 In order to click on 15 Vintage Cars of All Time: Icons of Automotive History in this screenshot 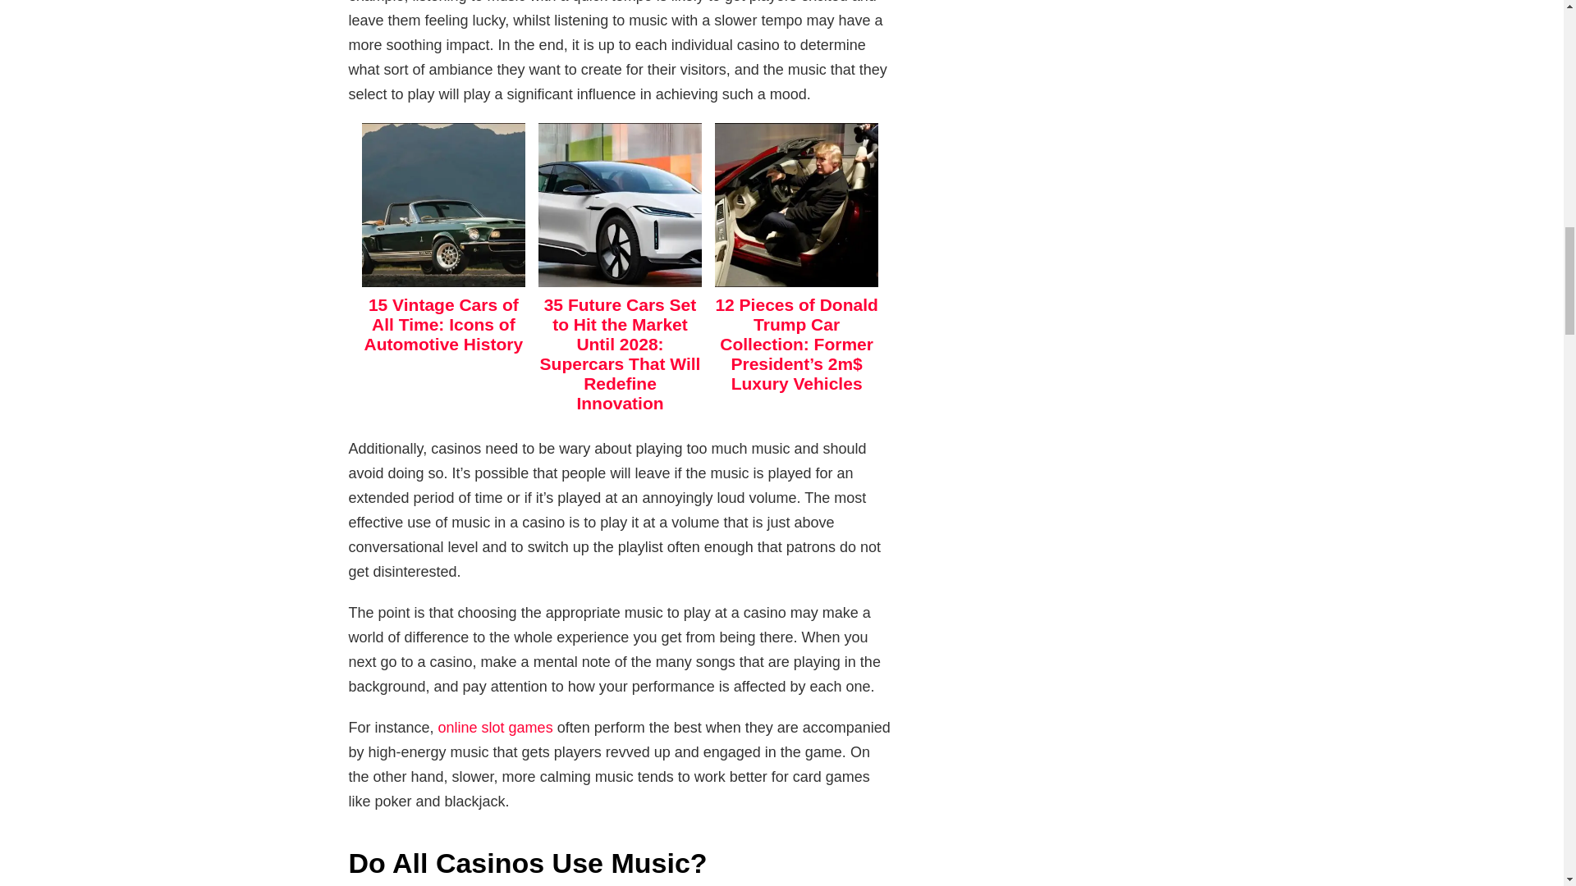, I will do `click(443, 323)`.